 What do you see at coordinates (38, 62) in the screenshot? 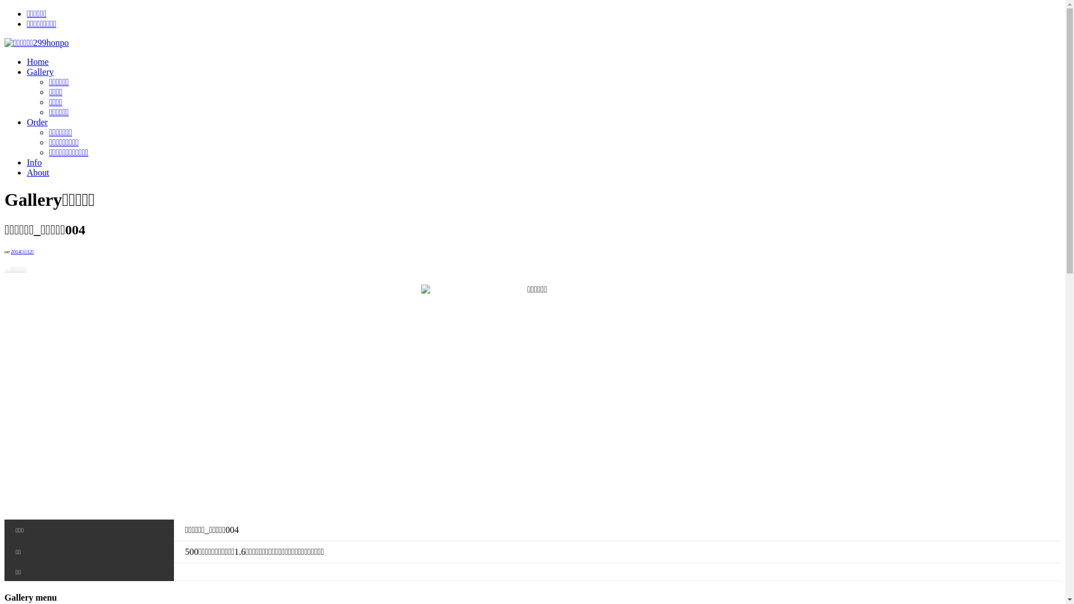
I see `Home` at bounding box center [38, 62].